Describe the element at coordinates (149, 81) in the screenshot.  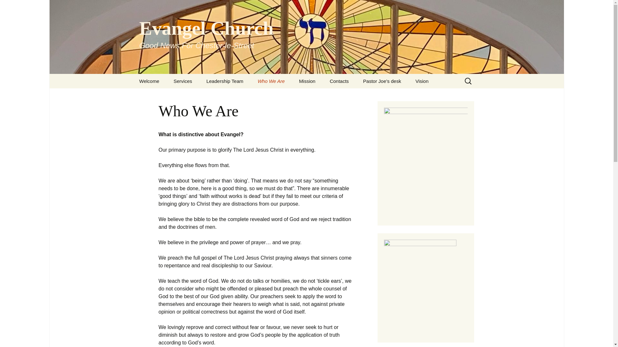
I see `How do I become a Christian?` at that location.